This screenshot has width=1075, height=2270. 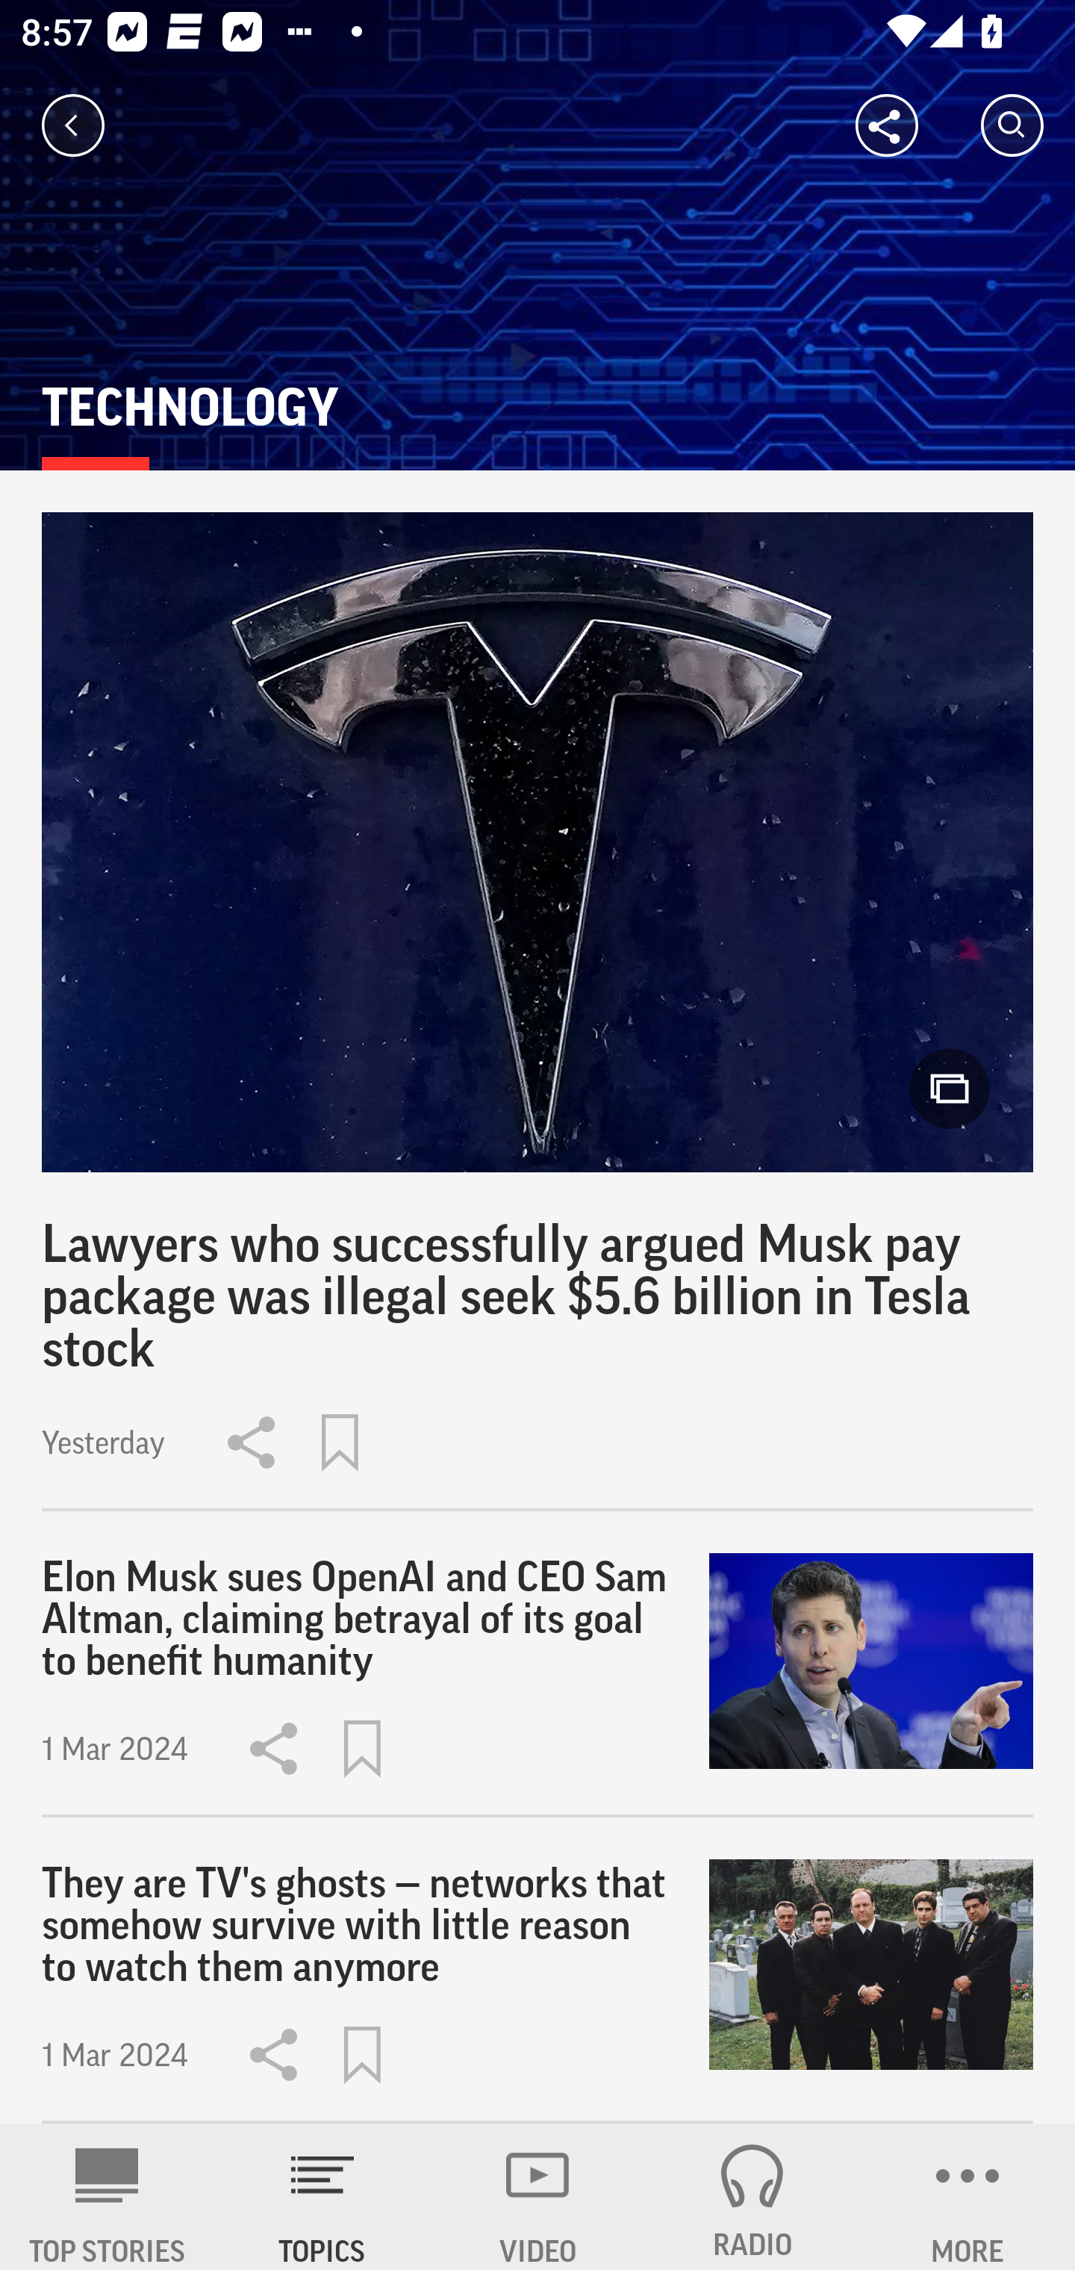 What do you see at coordinates (967, 2197) in the screenshot?
I see `MORE` at bounding box center [967, 2197].